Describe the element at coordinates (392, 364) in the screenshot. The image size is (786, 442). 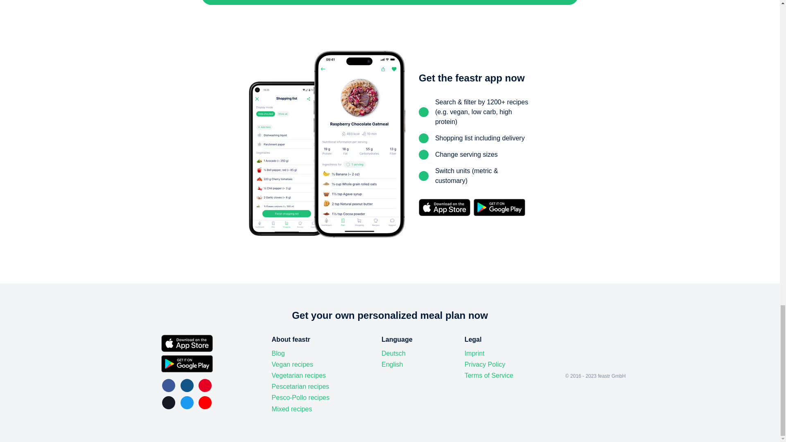
I see `English` at that location.